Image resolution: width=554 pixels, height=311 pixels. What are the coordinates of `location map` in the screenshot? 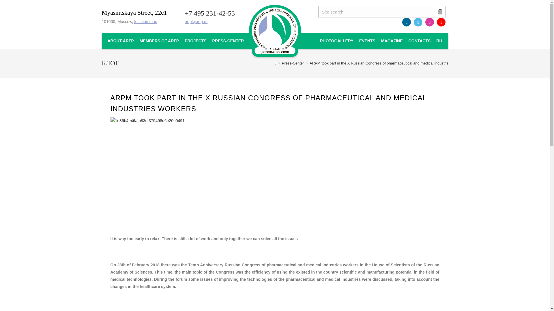 It's located at (145, 21).